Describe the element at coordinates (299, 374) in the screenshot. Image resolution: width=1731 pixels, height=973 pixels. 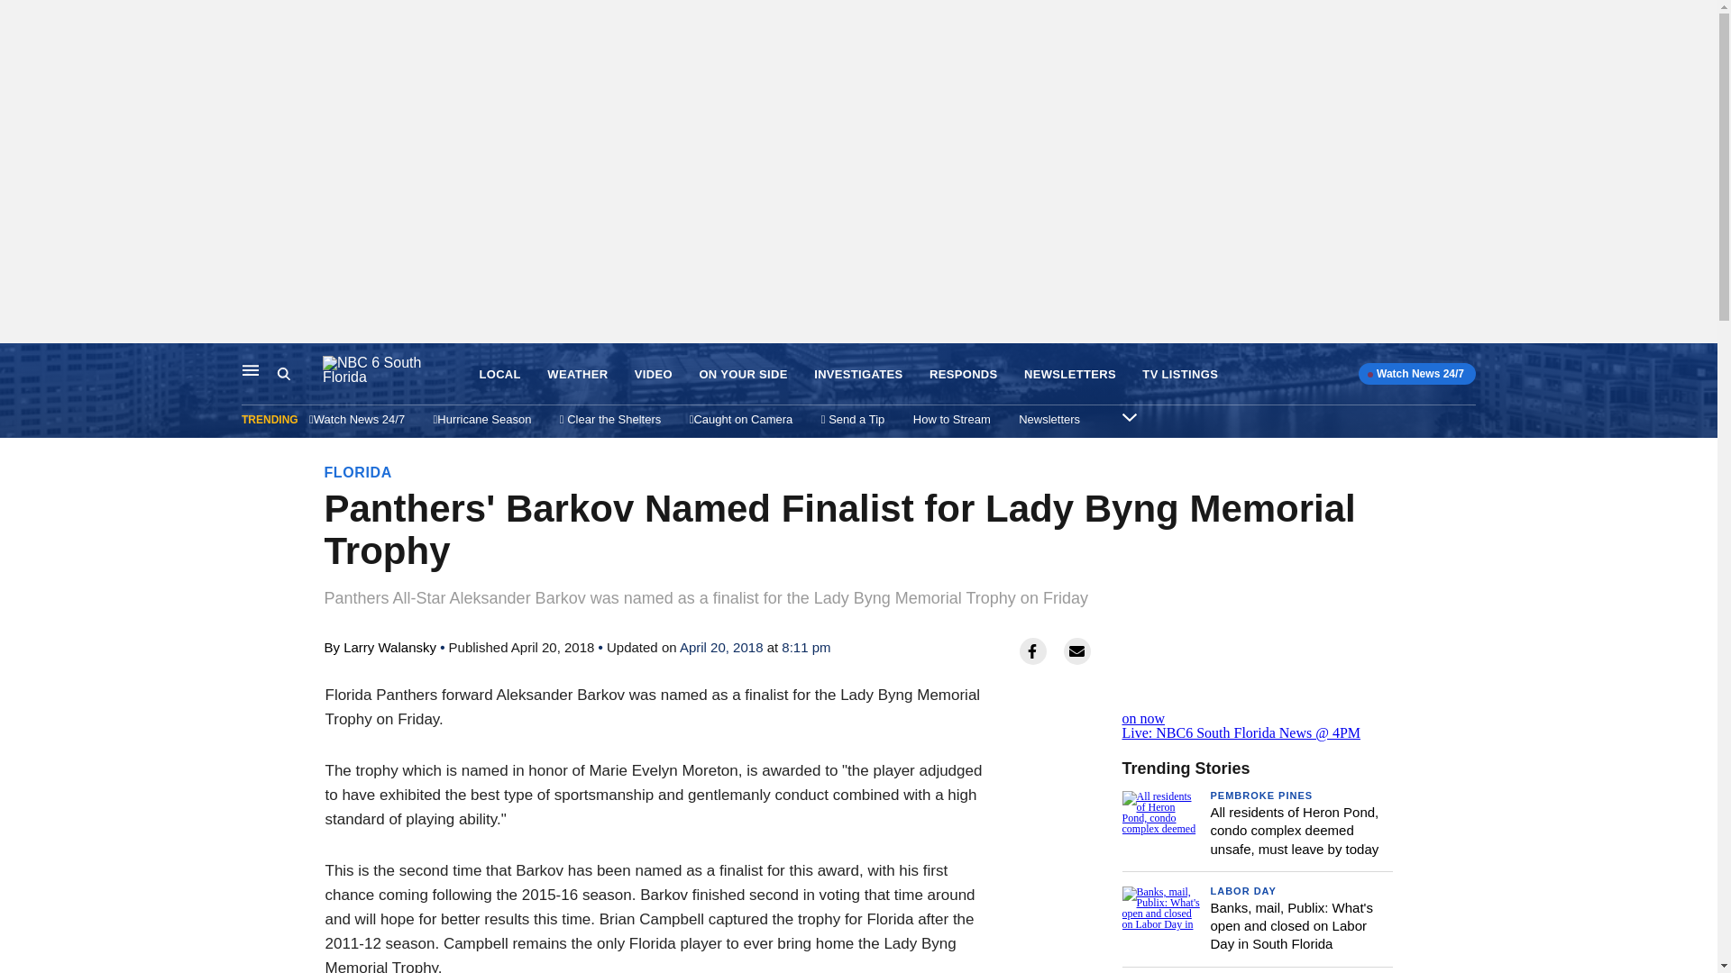
I see `Search` at that location.